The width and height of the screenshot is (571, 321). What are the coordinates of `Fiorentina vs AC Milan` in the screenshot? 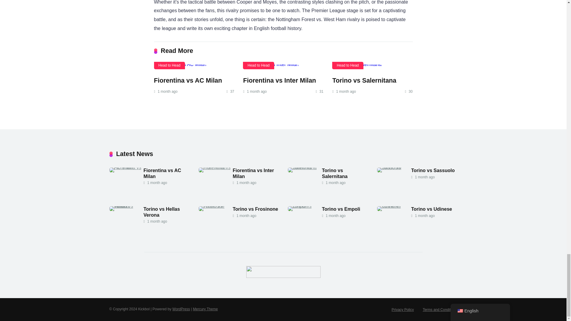 It's located at (188, 80).